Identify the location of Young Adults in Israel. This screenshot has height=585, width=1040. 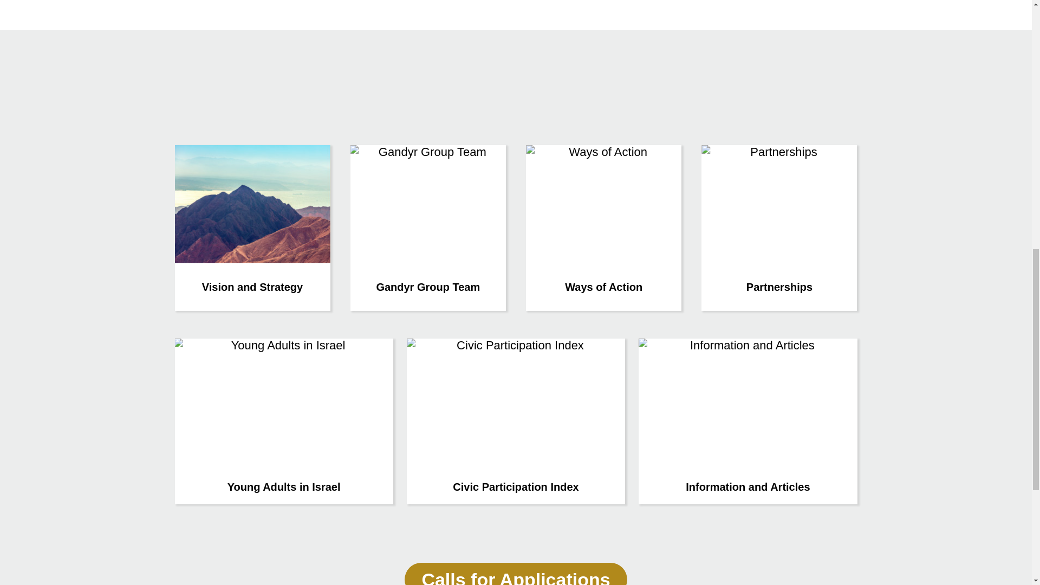
(284, 421).